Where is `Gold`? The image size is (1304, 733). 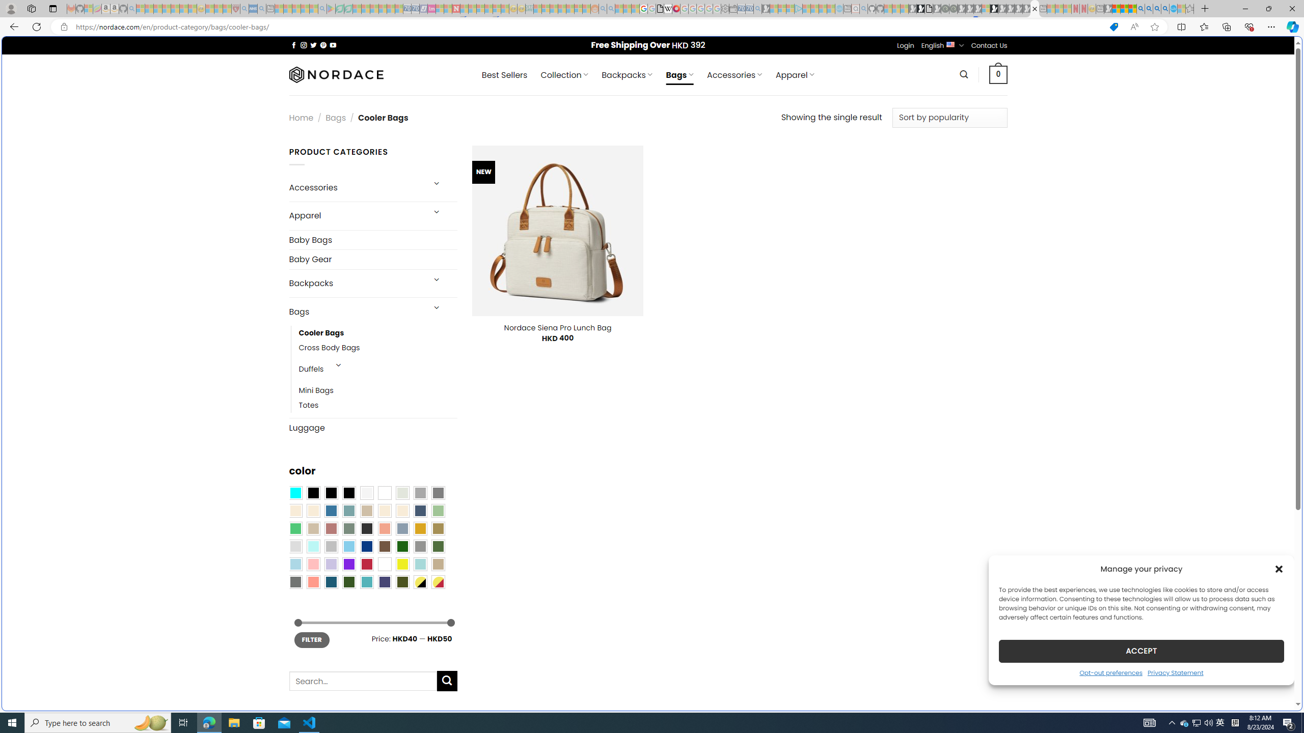 Gold is located at coordinates (420, 528).